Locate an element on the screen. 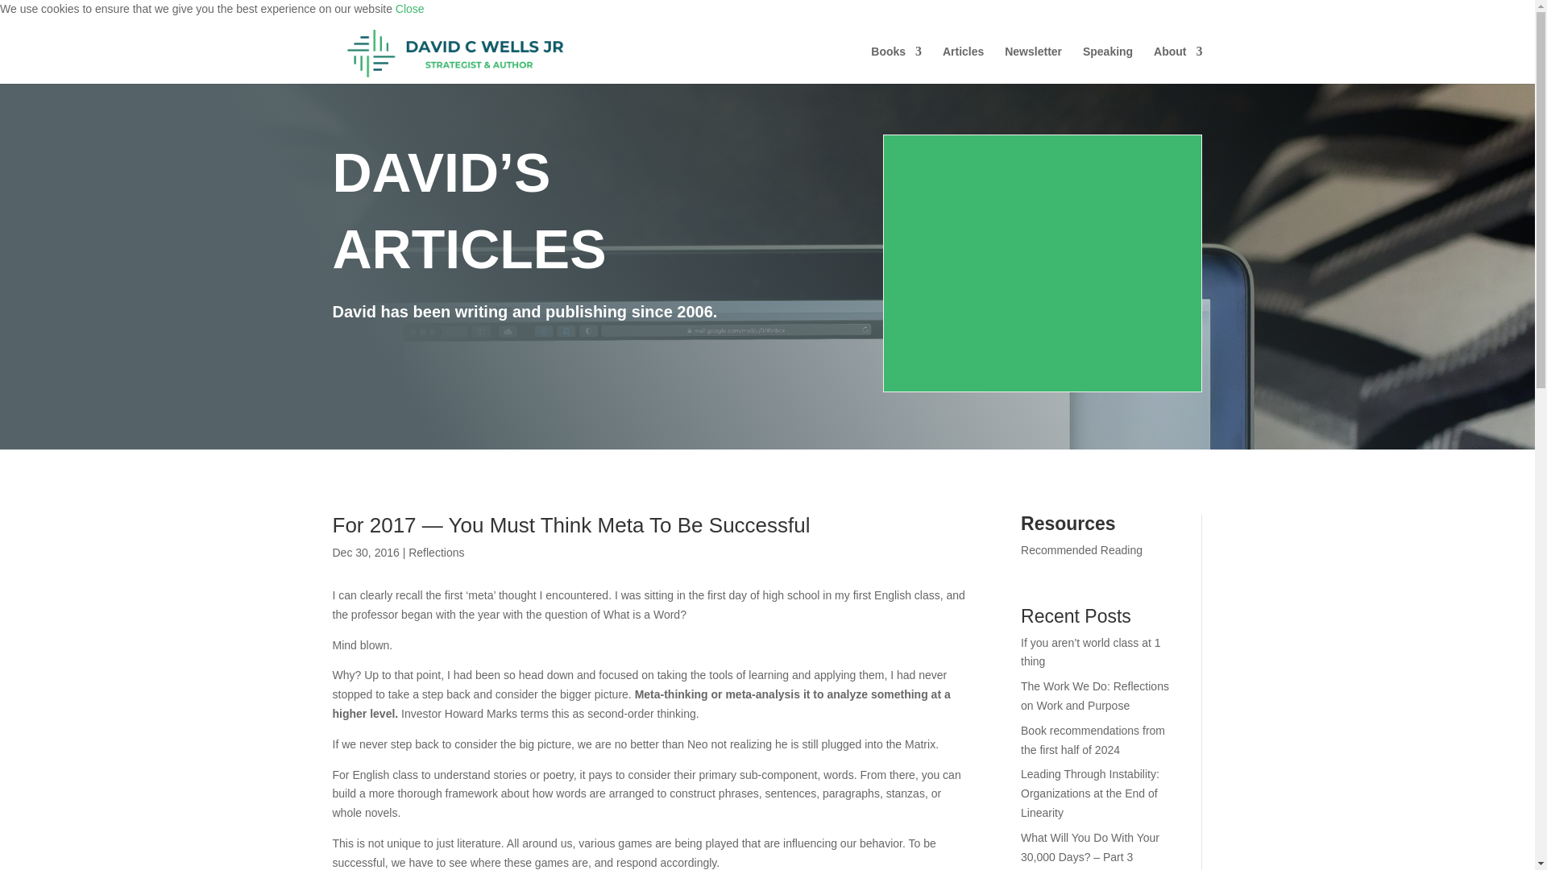  About is located at coordinates (1178, 64).